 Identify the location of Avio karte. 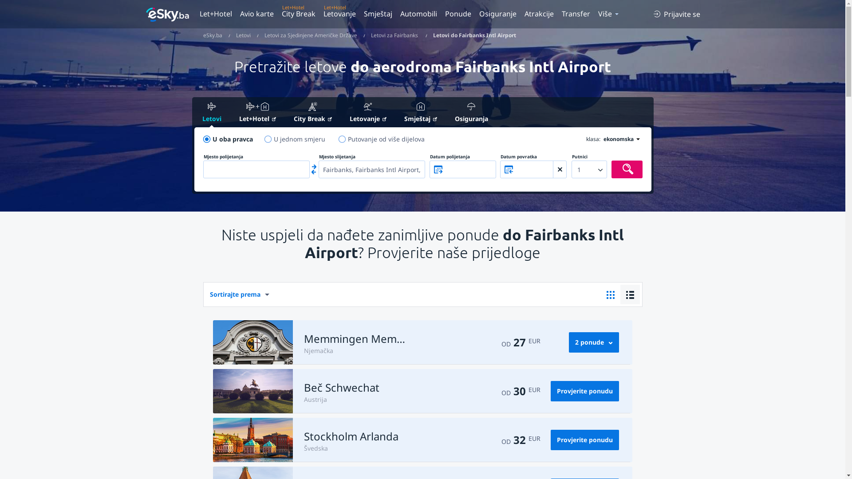
(257, 14).